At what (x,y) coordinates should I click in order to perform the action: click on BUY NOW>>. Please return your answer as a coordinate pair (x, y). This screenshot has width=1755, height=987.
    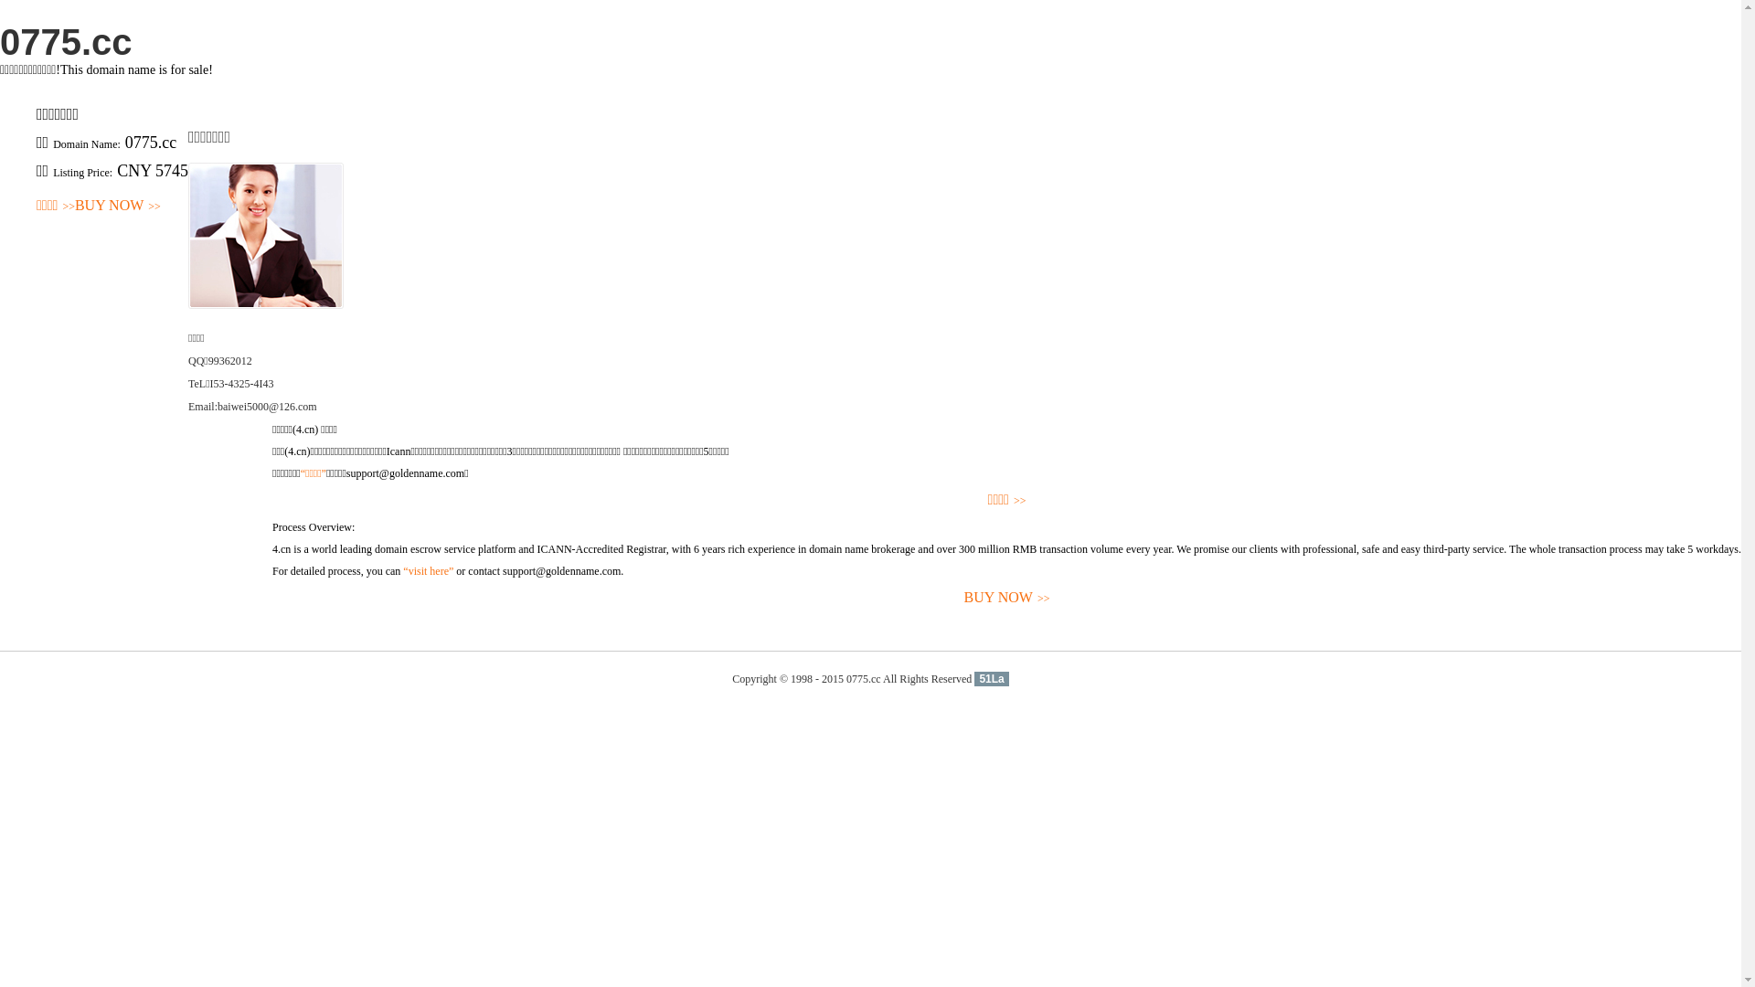
    Looking at the image, I should click on (1007, 598).